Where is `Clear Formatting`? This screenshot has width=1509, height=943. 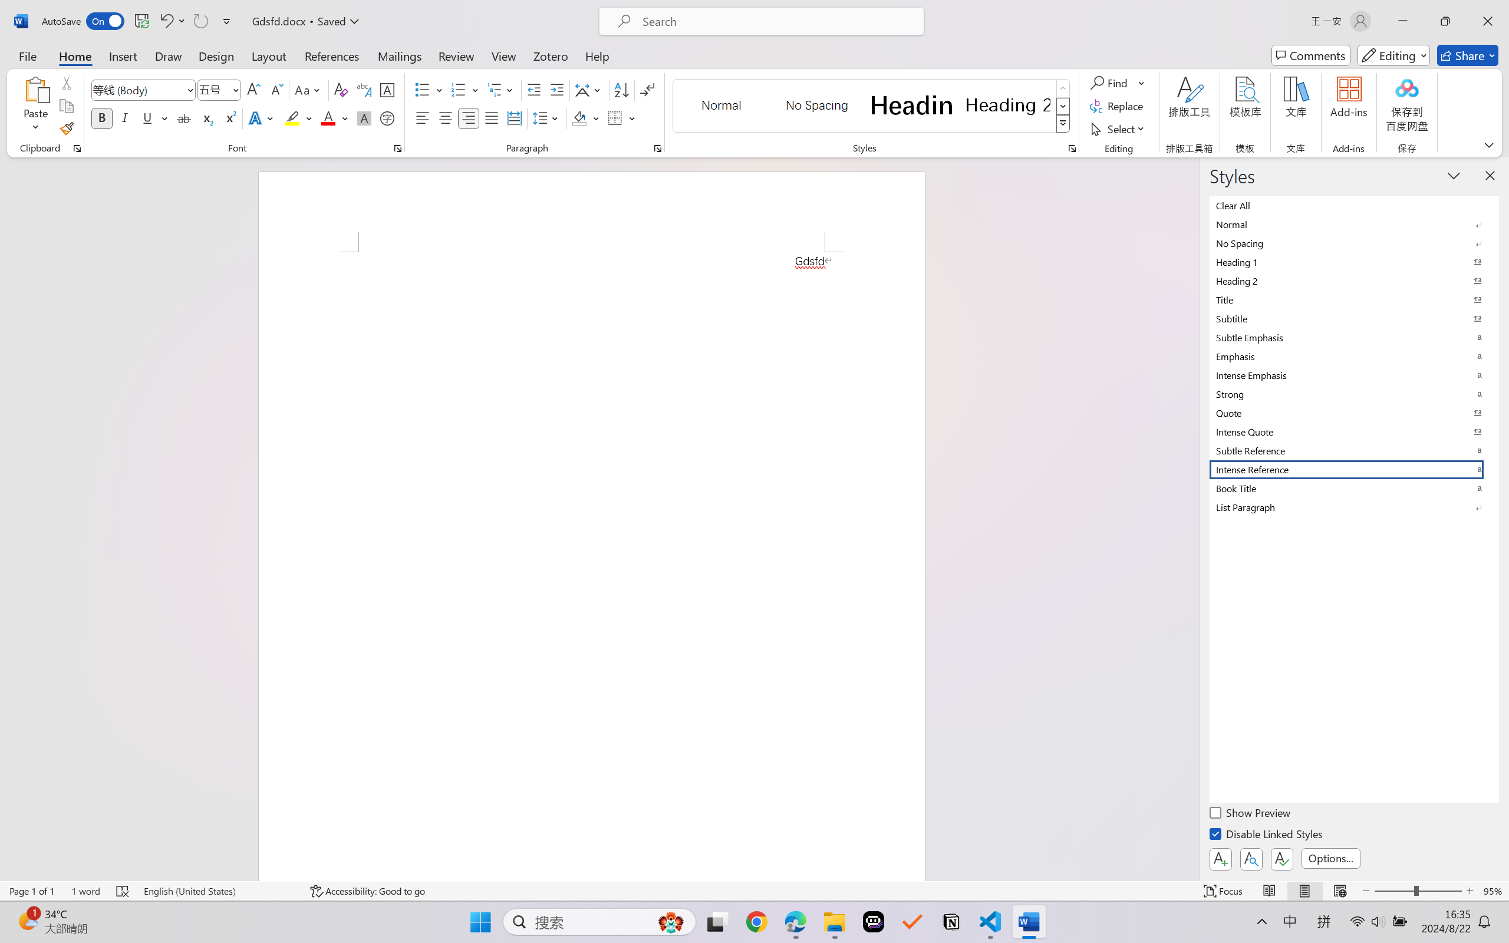 Clear Formatting is located at coordinates (341, 90).